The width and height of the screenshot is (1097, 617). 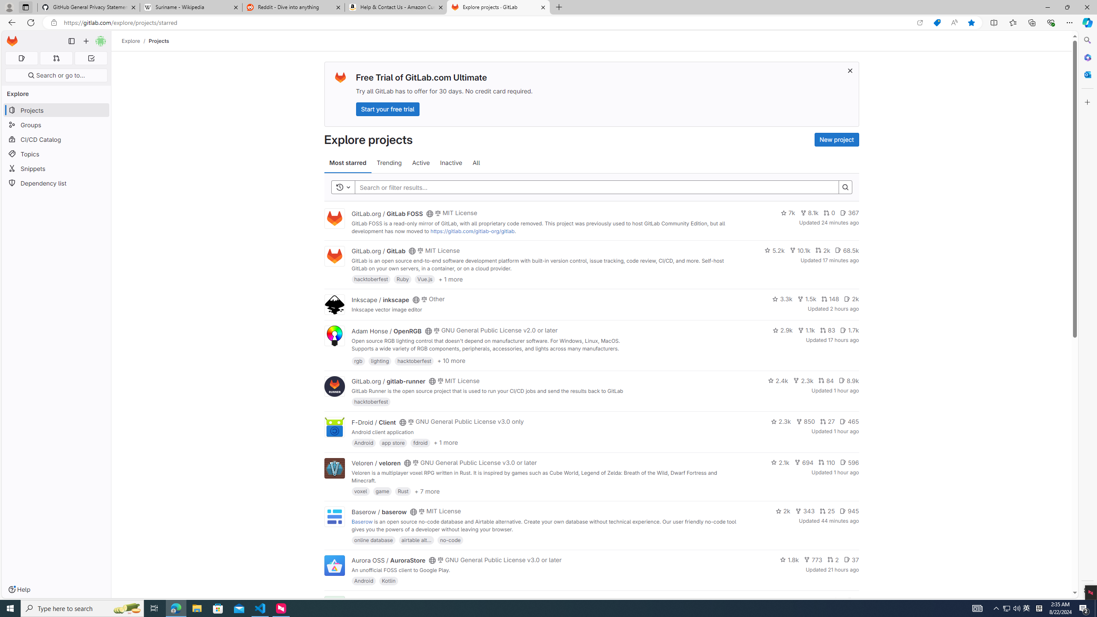 I want to click on 3.3k, so click(x=782, y=299).